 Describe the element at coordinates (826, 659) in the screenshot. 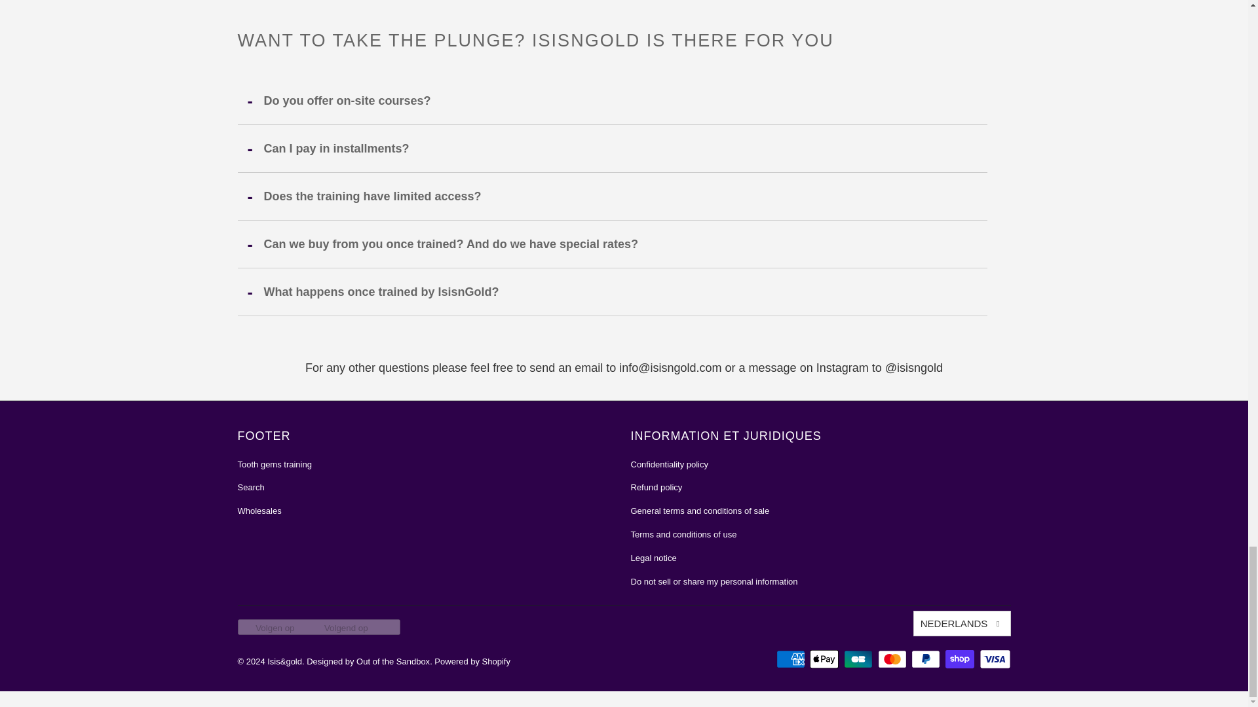

I see `Apple Pay` at that location.